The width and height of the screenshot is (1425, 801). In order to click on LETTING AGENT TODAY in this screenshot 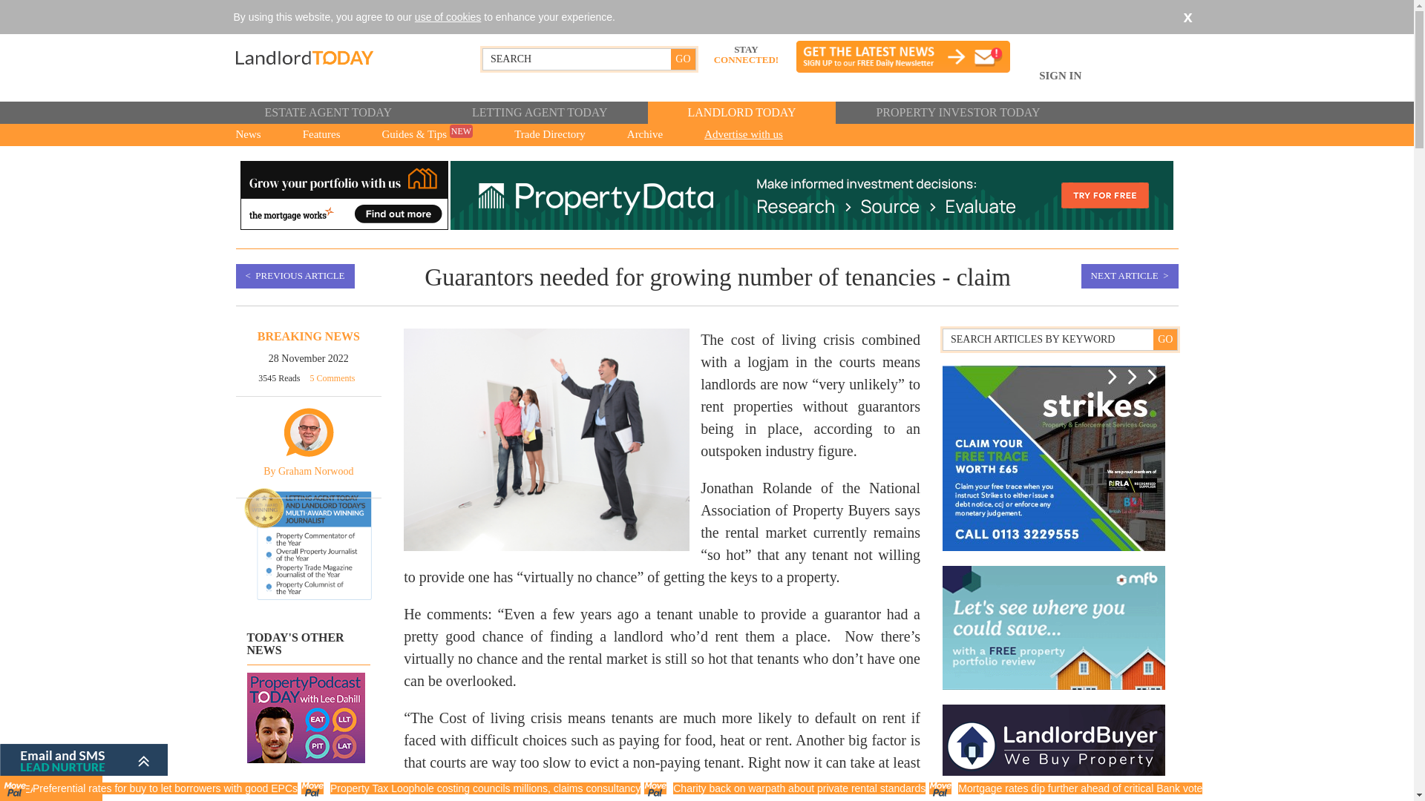, I will do `click(540, 113)`.